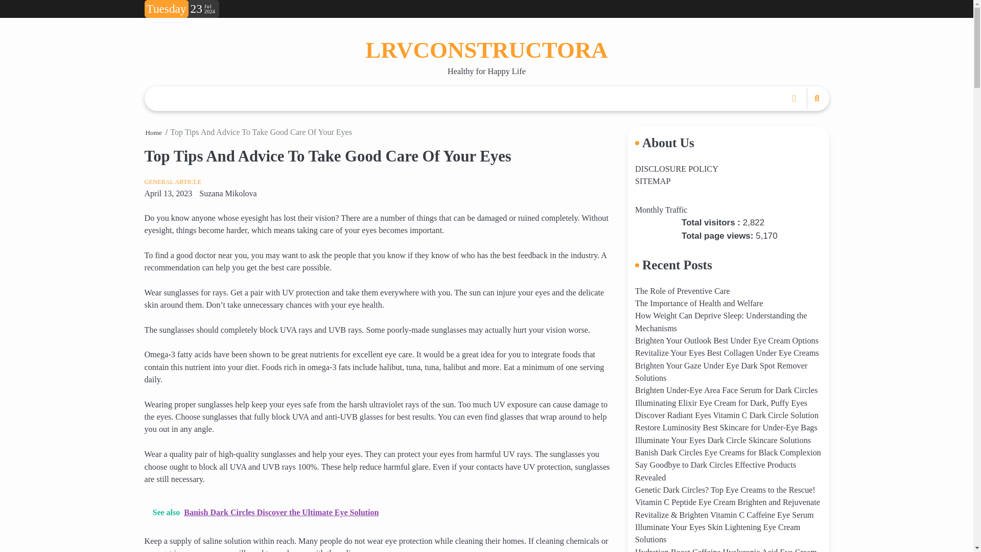 The height and width of the screenshot is (552, 981). What do you see at coordinates (722, 441) in the screenshot?
I see `Illuminate Your Eyes Dark Circle Skincare Solutions` at bounding box center [722, 441].